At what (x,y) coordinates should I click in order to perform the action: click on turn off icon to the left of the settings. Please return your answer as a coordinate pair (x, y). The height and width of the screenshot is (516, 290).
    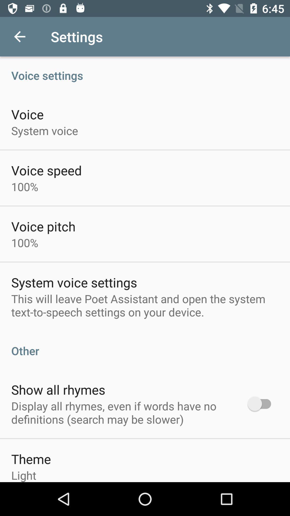
    Looking at the image, I should click on (20, 37).